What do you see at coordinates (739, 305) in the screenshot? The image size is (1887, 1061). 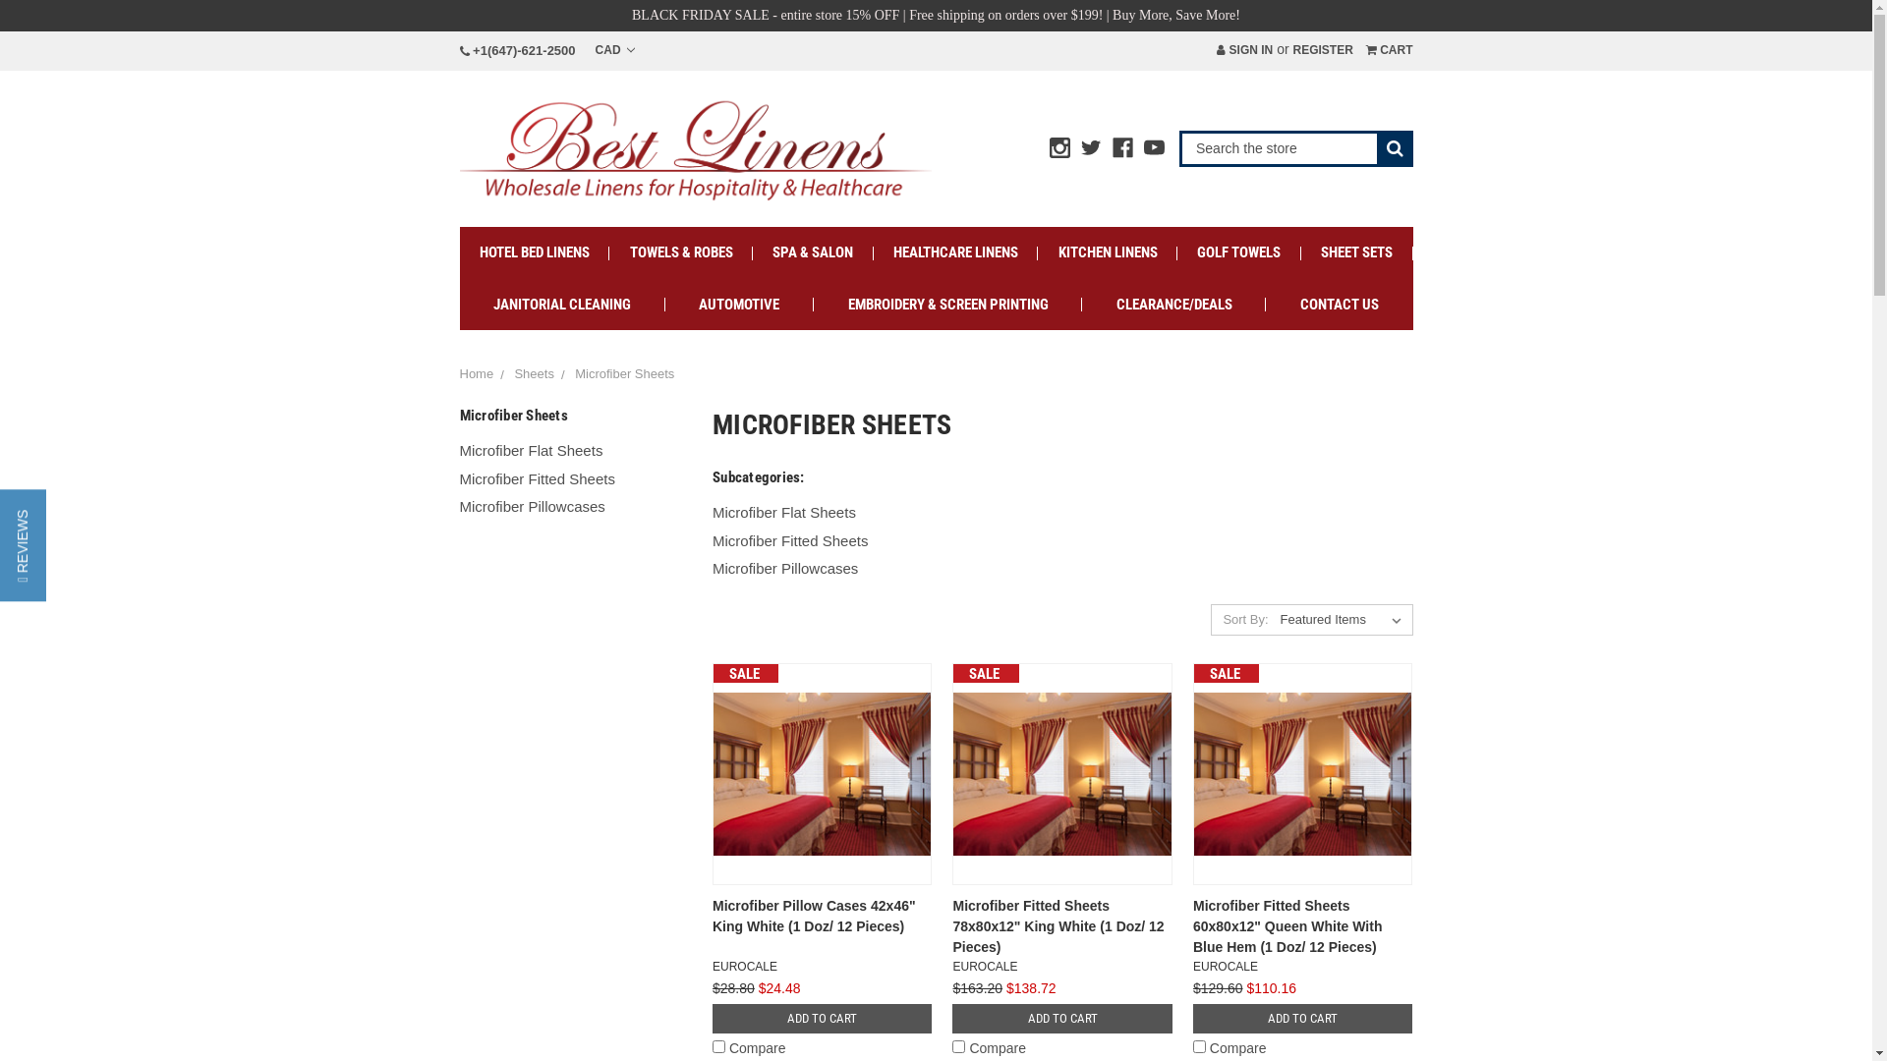 I see `AUTOMOTIVE` at bounding box center [739, 305].